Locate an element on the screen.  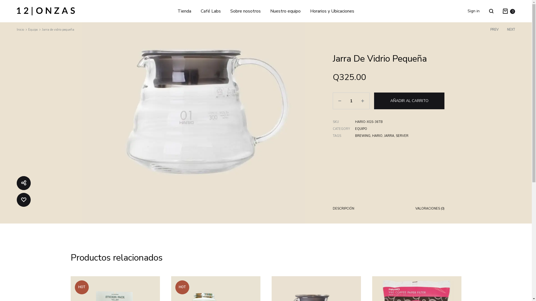
BREWING is located at coordinates (363, 136).